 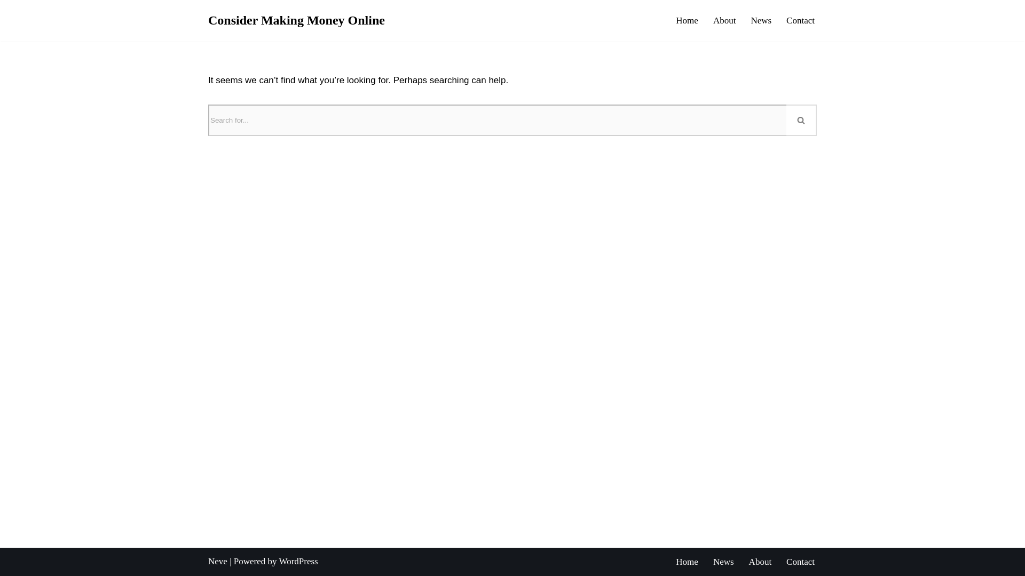 I want to click on Consider Making Money Online, so click(x=296, y=20).